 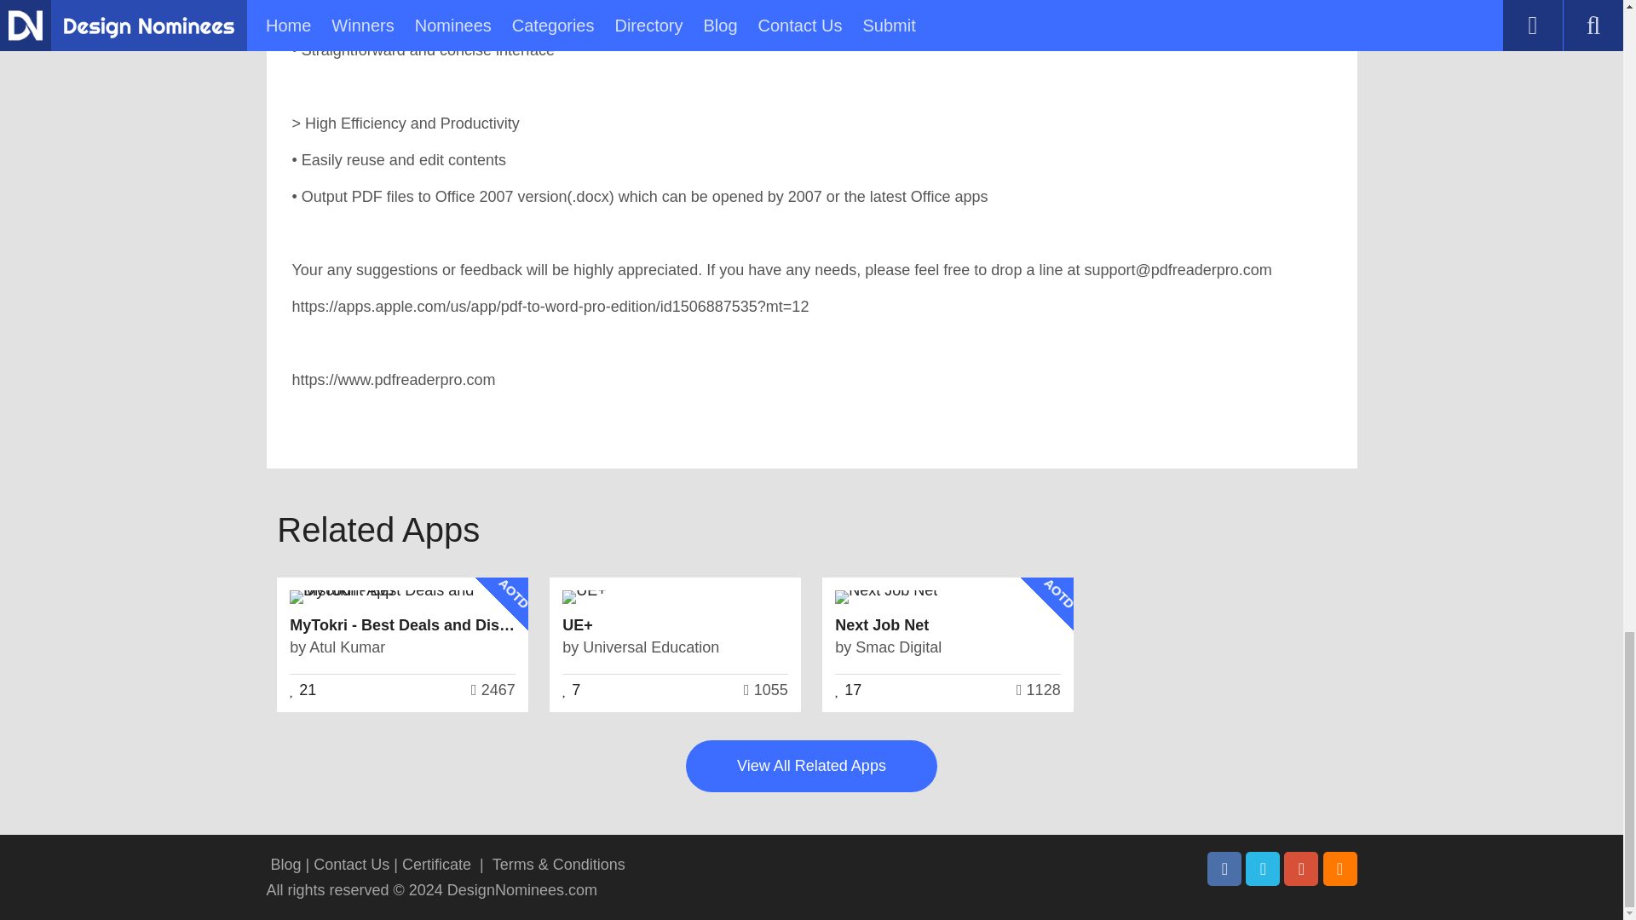 I want to click on Rss, so click(x=1339, y=869).